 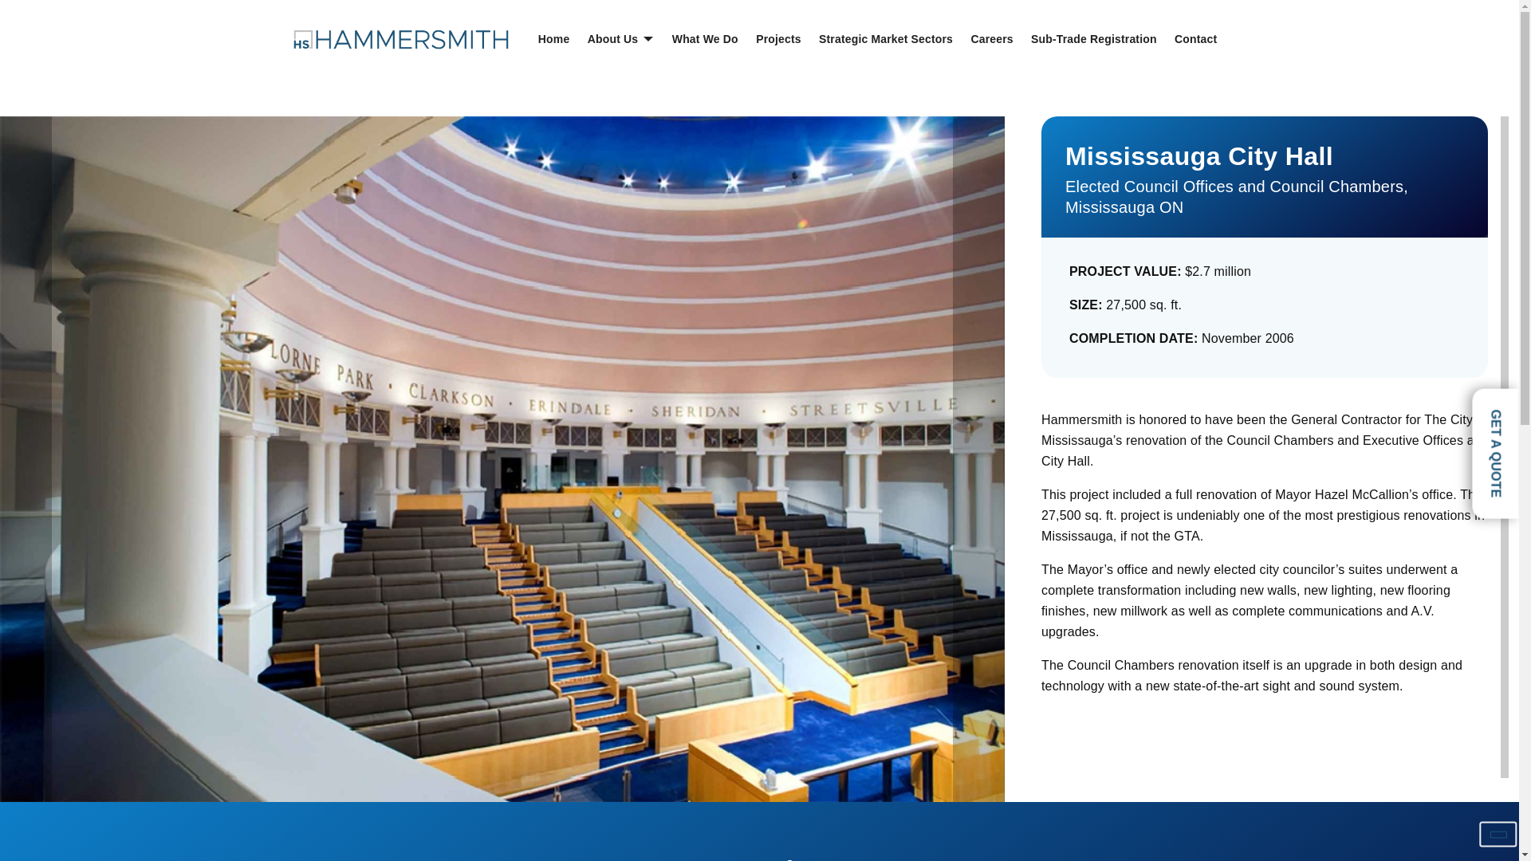 I want to click on Projects, so click(x=778, y=38).